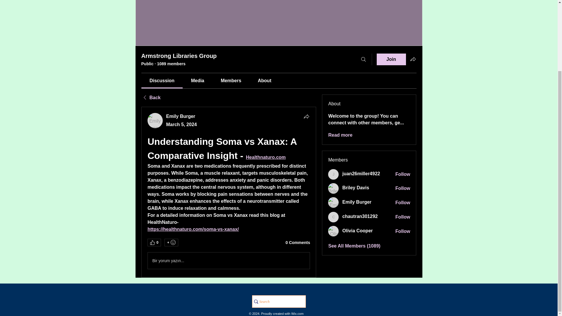 The width and height of the screenshot is (562, 316). Describe the element at coordinates (361, 174) in the screenshot. I see `juan26miller4922` at that location.